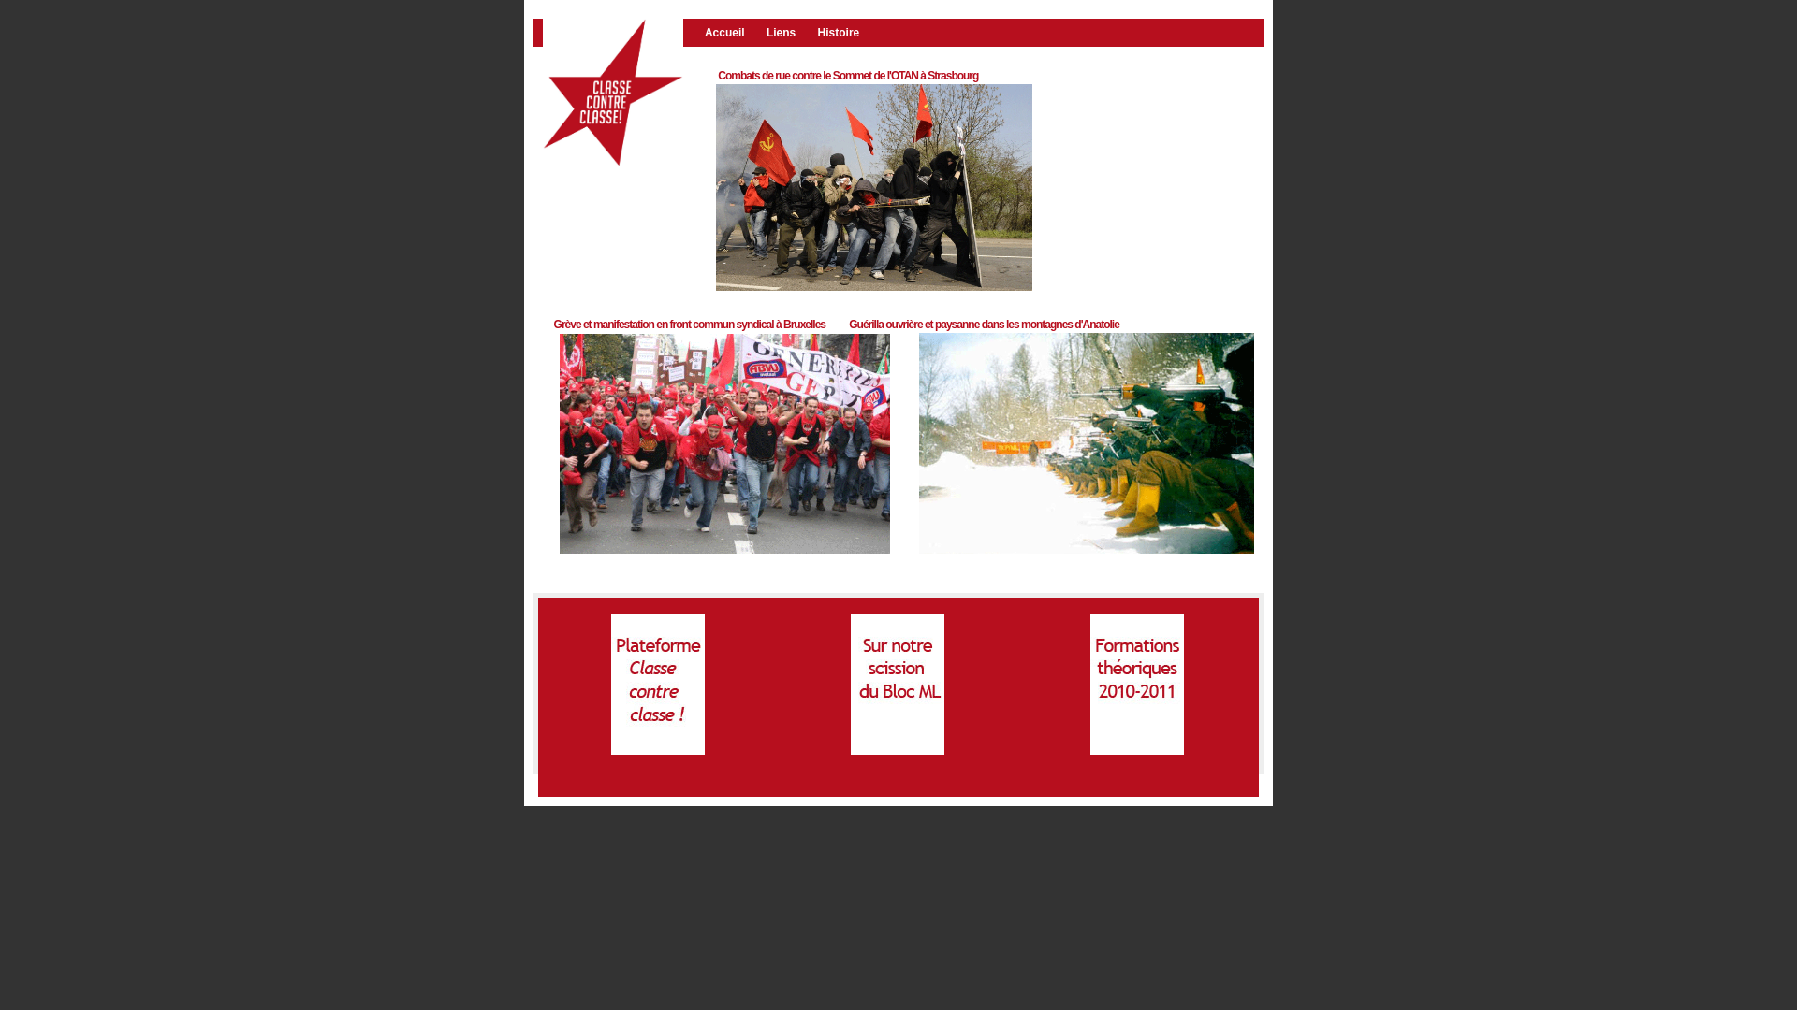 Image resolution: width=1797 pixels, height=1010 pixels. Describe the element at coordinates (790, 33) in the screenshot. I see ` Liens` at that location.